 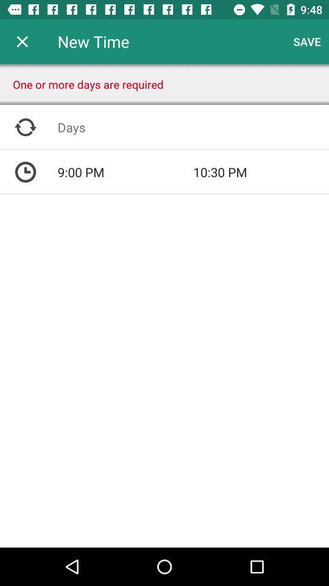 I want to click on choose the 9:00 pm icon, so click(x=126, y=172).